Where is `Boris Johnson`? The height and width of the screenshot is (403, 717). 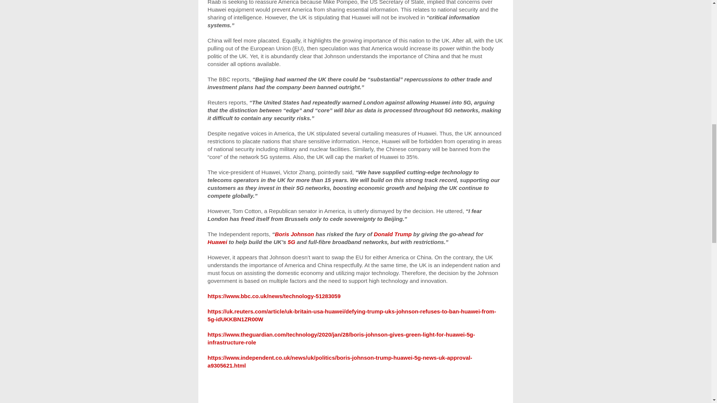 Boris Johnson is located at coordinates (294, 234).